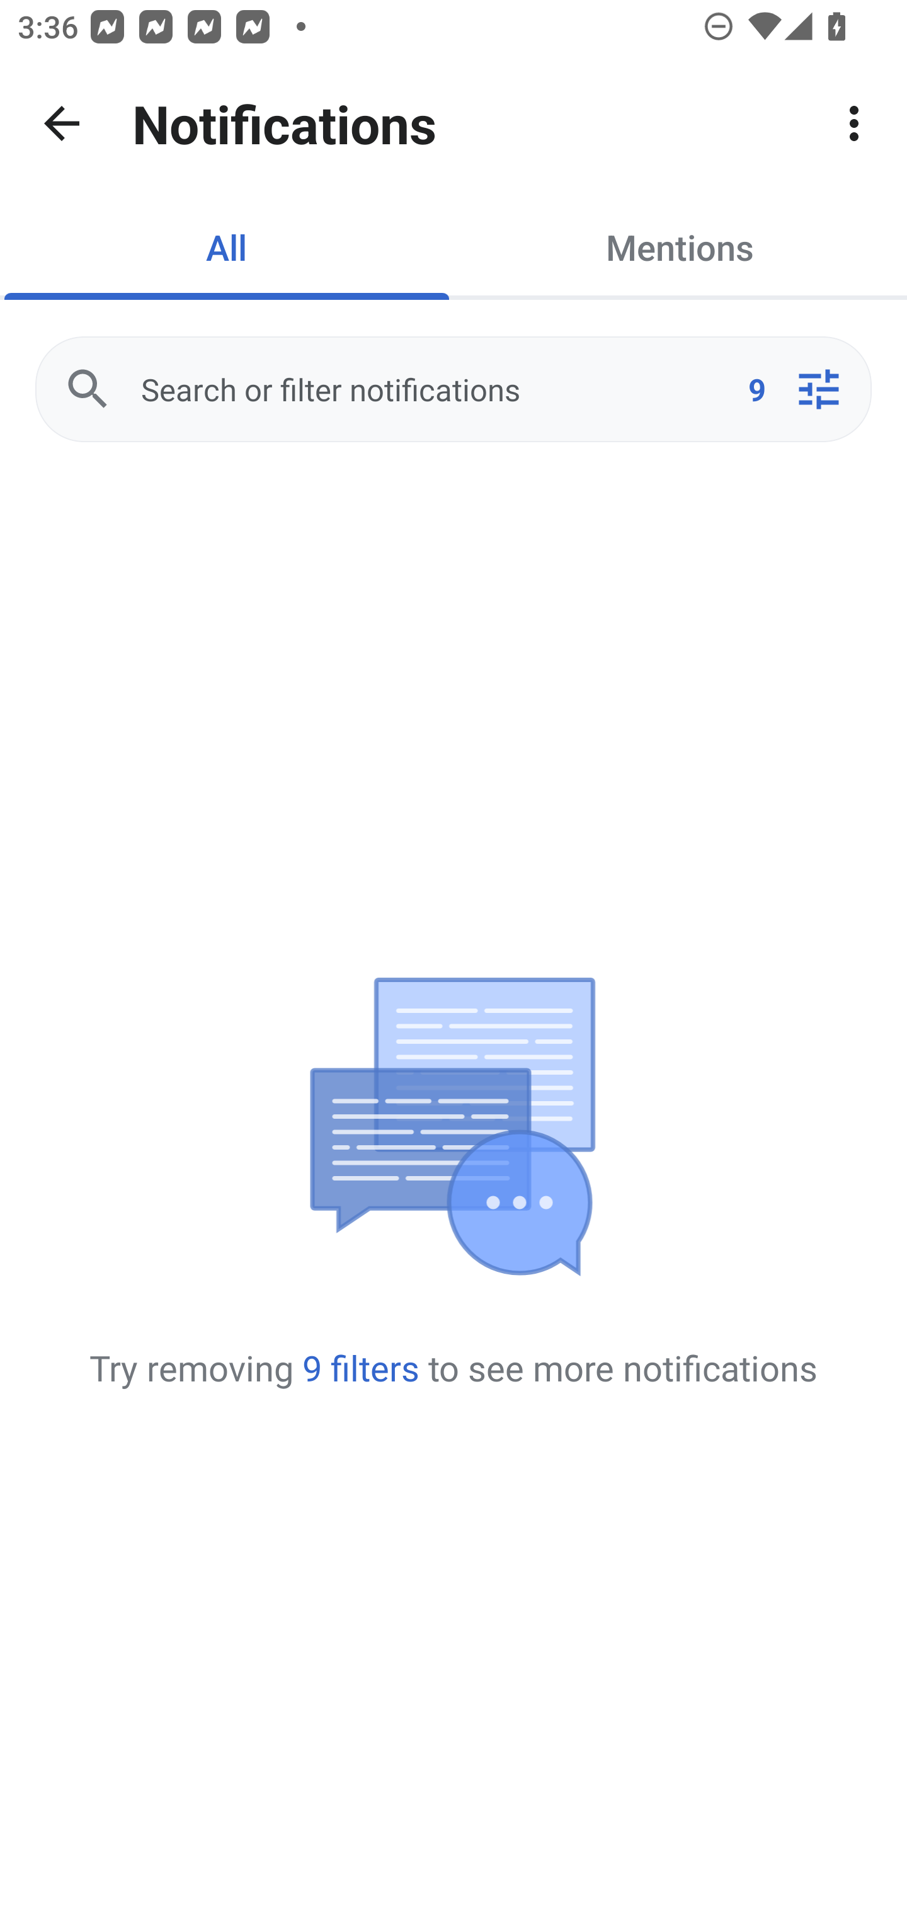 The height and width of the screenshot is (1915, 907). What do you see at coordinates (62, 123) in the screenshot?
I see `Navigate up` at bounding box center [62, 123].